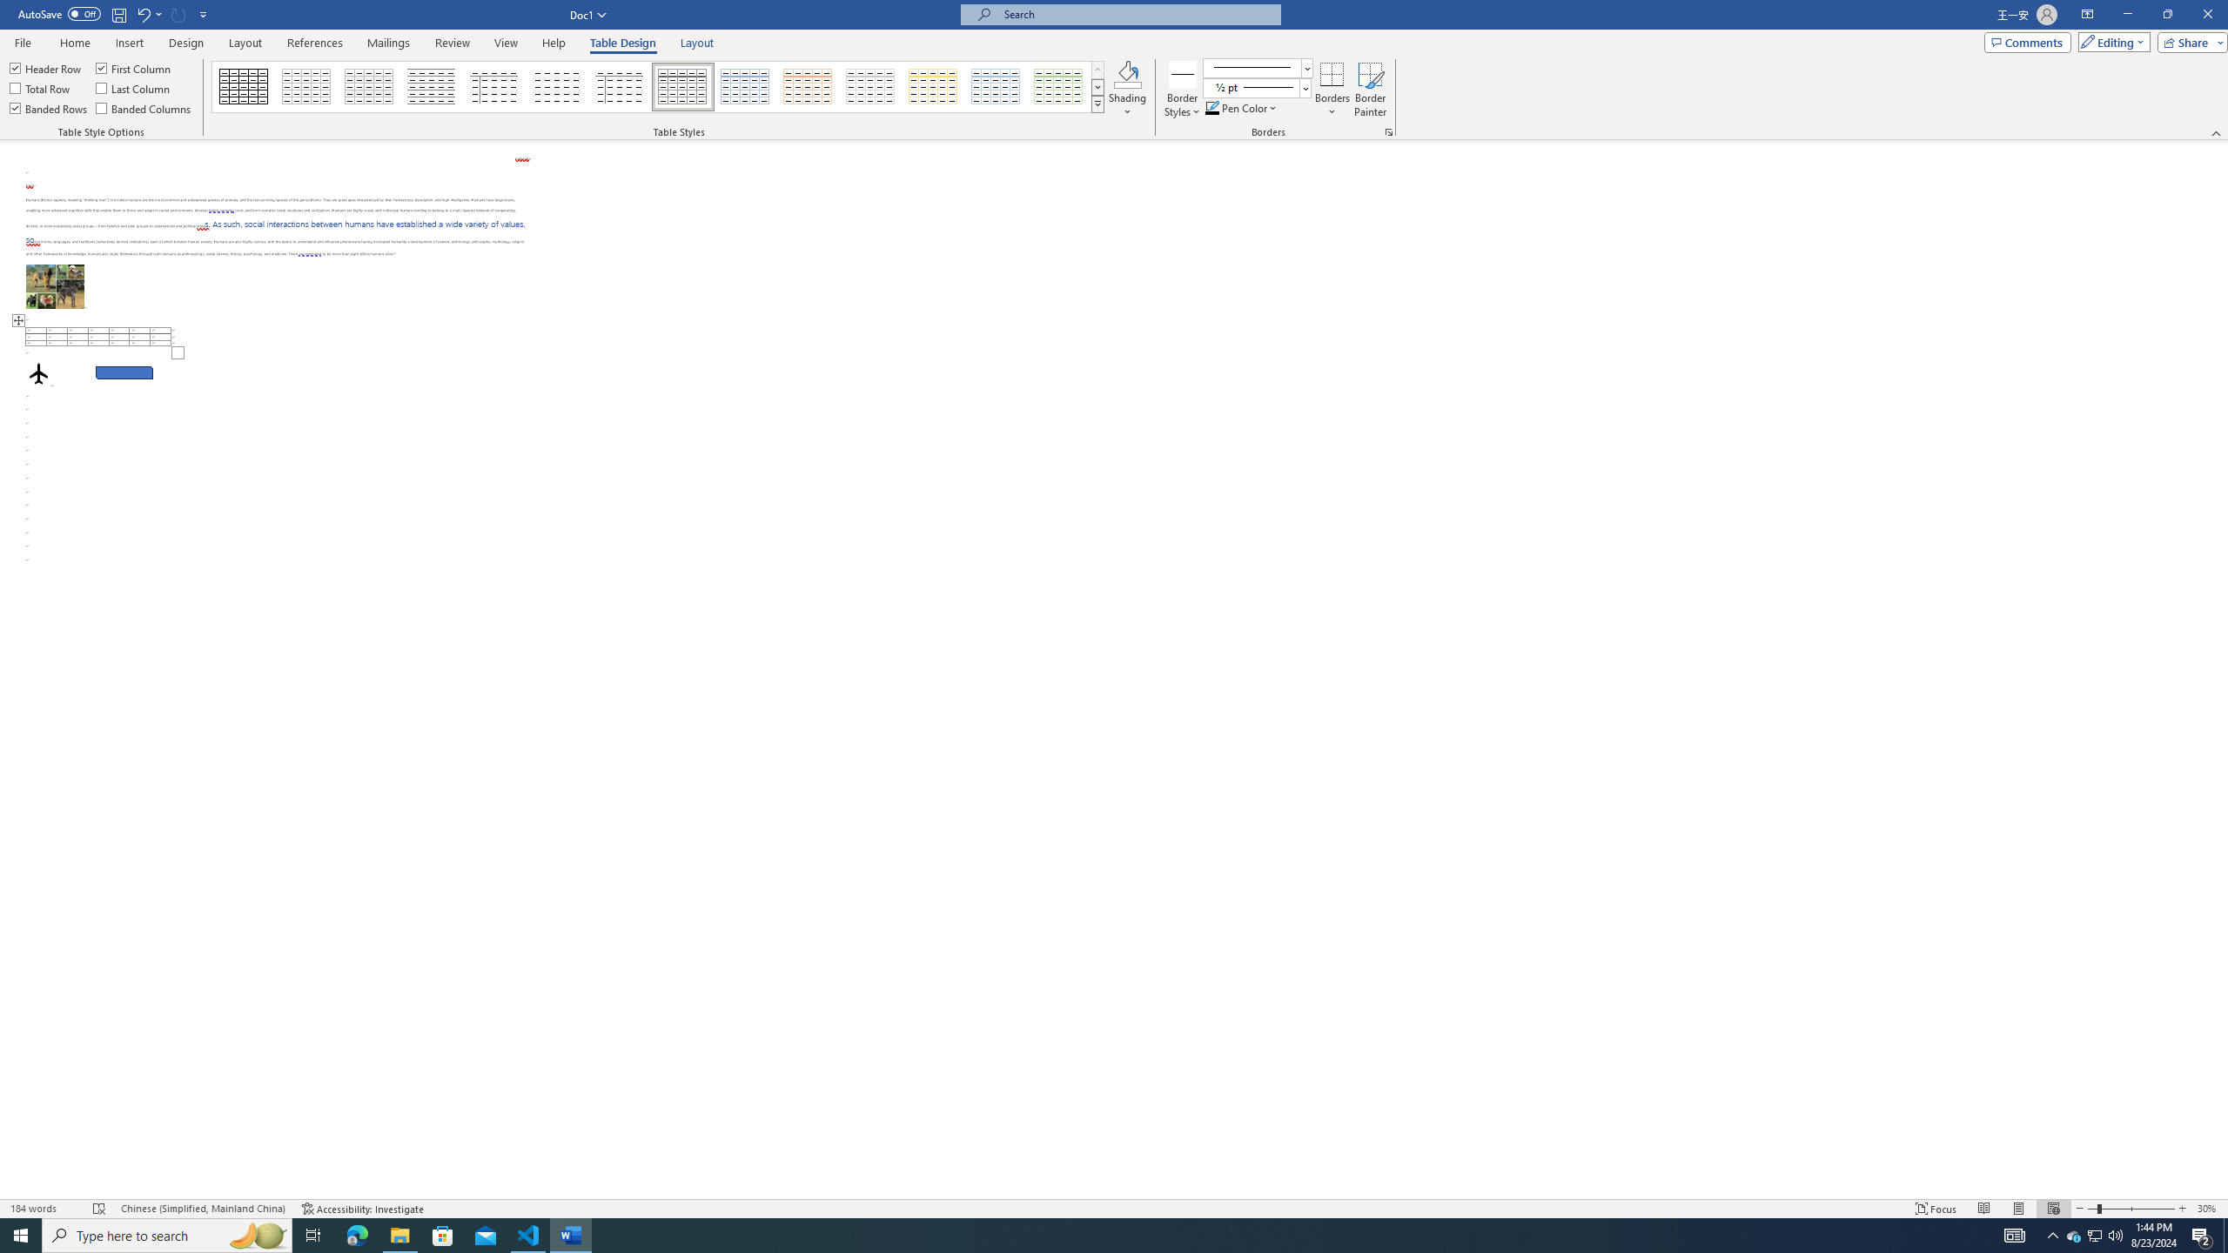  What do you see at coordinates (623, 43) in the screenshot?
I see `Table Design` at bounding box center [623, 43].